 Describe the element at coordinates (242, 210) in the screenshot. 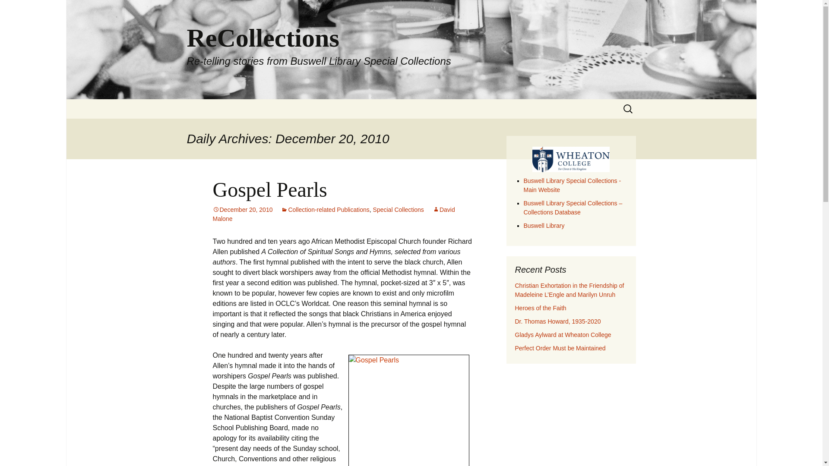

I see `Permalink to Gospel Pearls` at that location.